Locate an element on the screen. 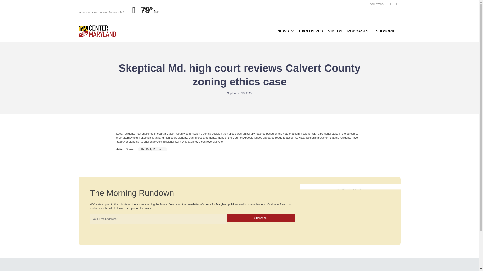 The height and width of the screenshot is (271, 483). PODCASTS is located at coordinates (358, 31).